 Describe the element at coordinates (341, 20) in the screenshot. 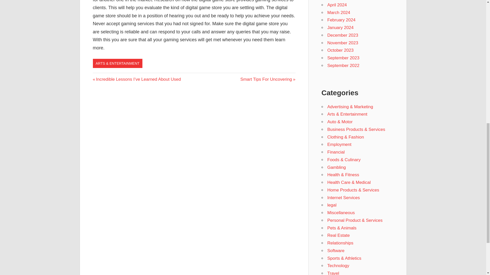

I see `Financial` at that location.